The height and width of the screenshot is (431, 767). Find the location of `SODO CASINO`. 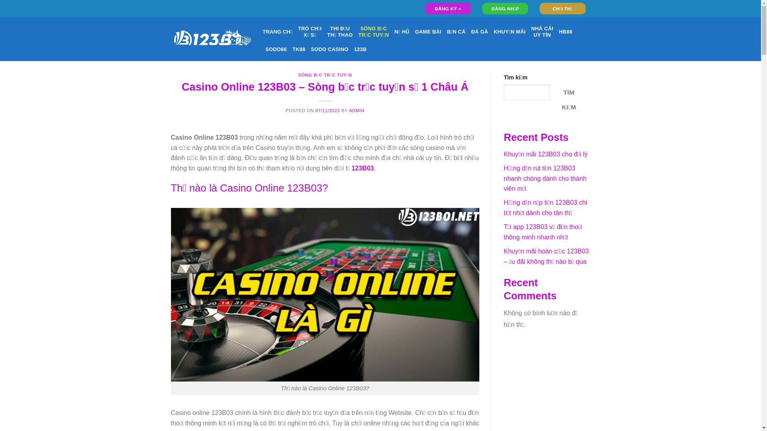

SODO CASINO is located at coordinates (330, 49).